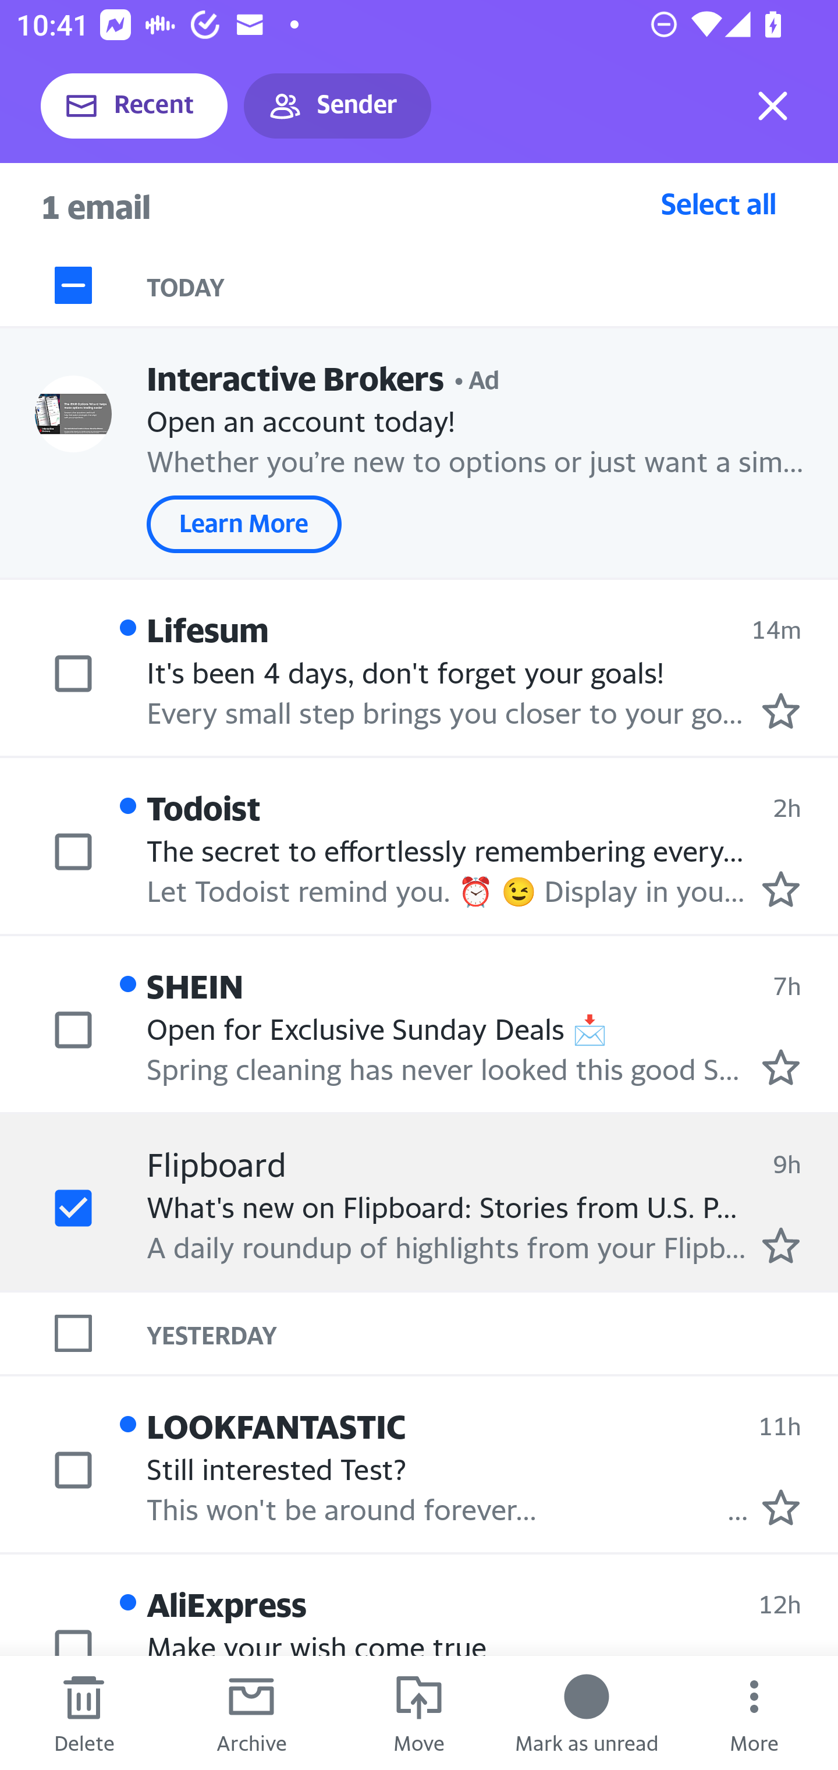 Image resolution: width=838 pixels, height=1770 pixels. I want to click on Mark as starred., so click(781, 889).